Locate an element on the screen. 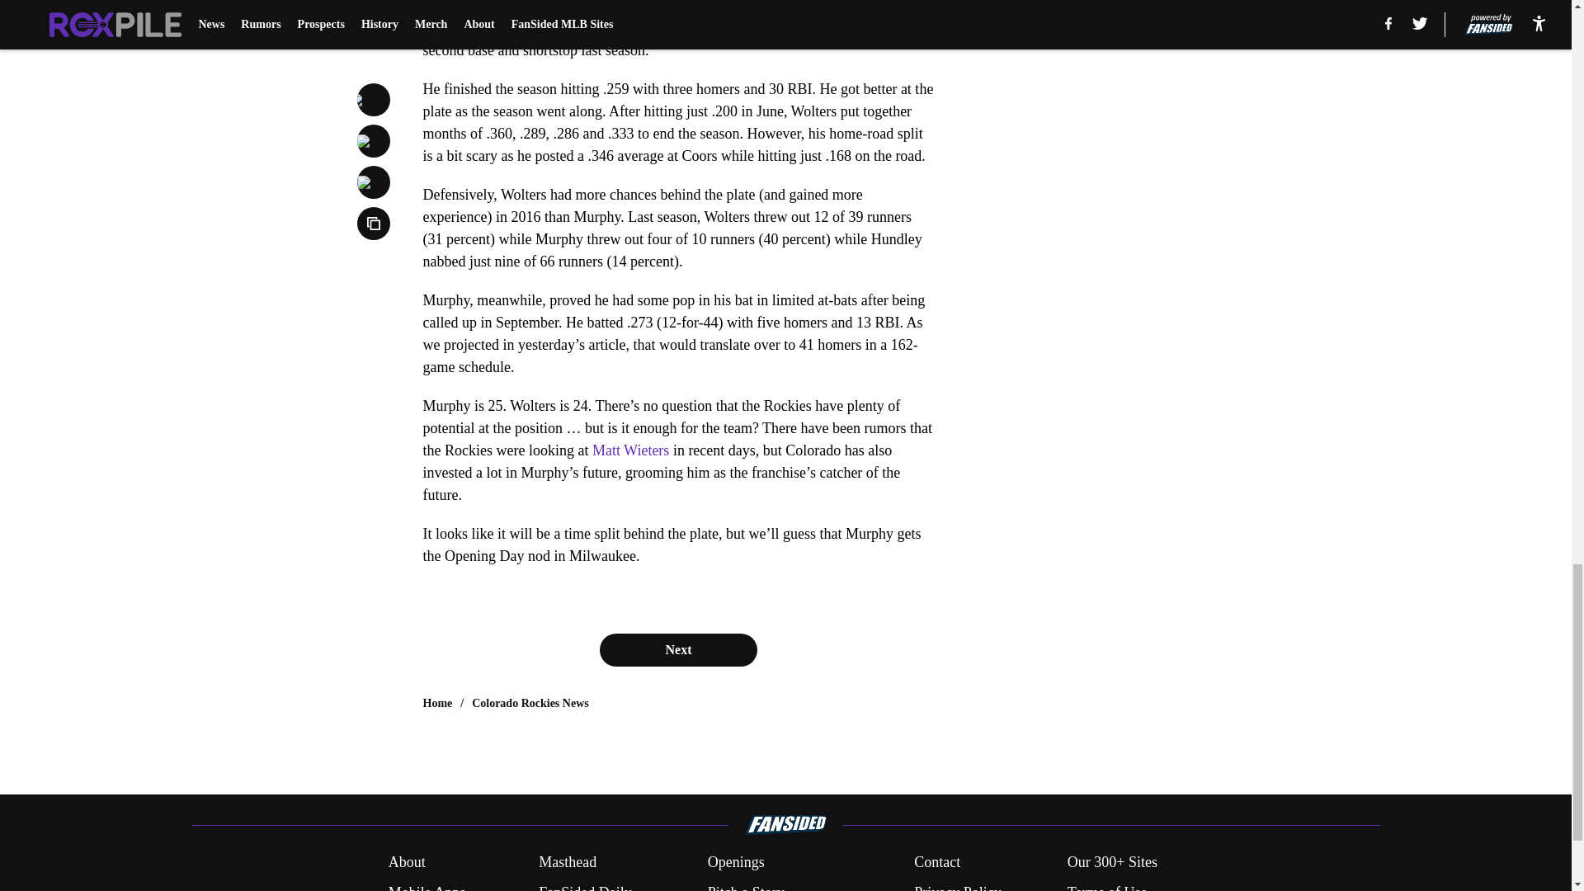 The width and height of the screenshot is (1584, 891). Home is located at coordinates (437, 703).